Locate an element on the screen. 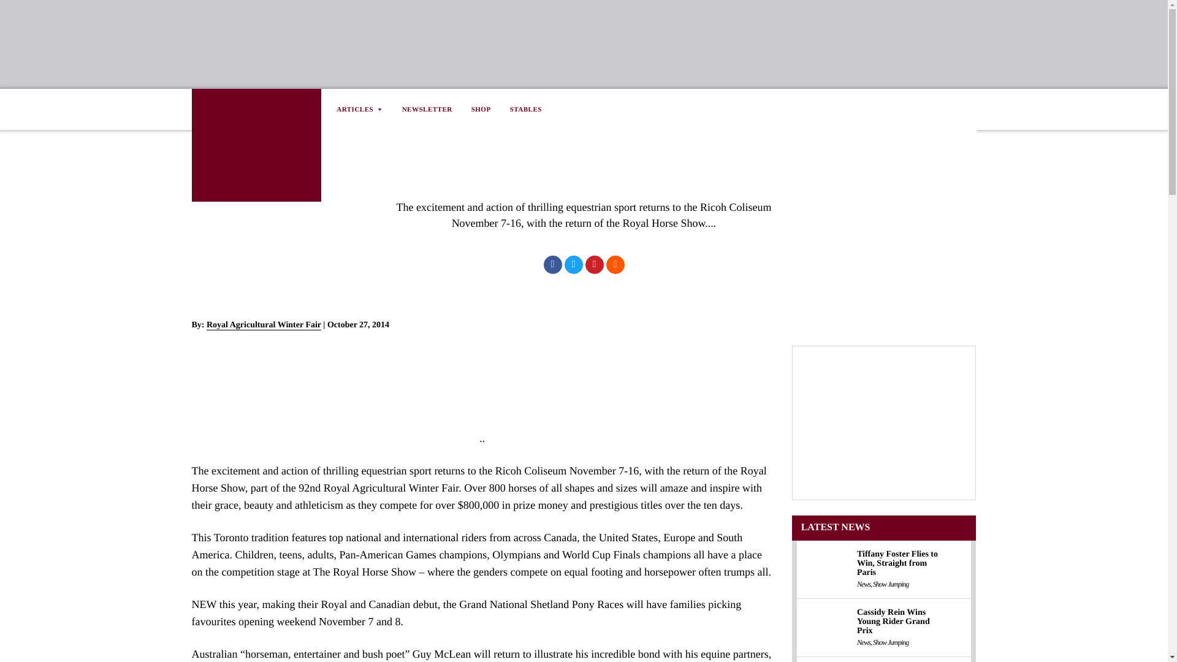 The width and height of the screenshot is (1177, 662). STABLES is located at coordinates (525, 109).